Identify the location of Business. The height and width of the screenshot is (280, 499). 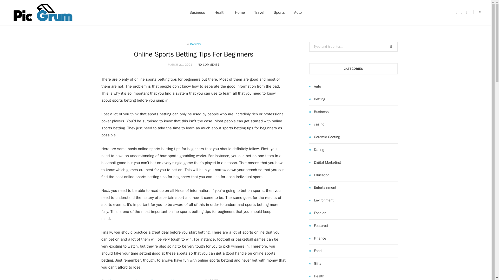
(319, 112).